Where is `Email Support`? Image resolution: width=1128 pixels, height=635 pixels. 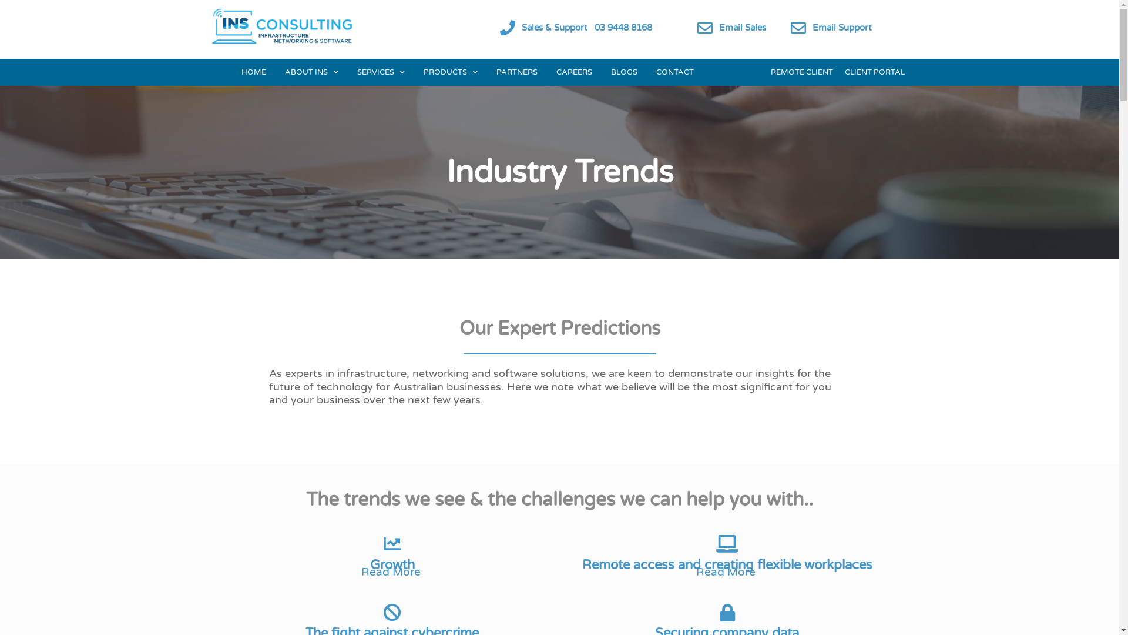
Email Support is located at coordinates (842, 28).